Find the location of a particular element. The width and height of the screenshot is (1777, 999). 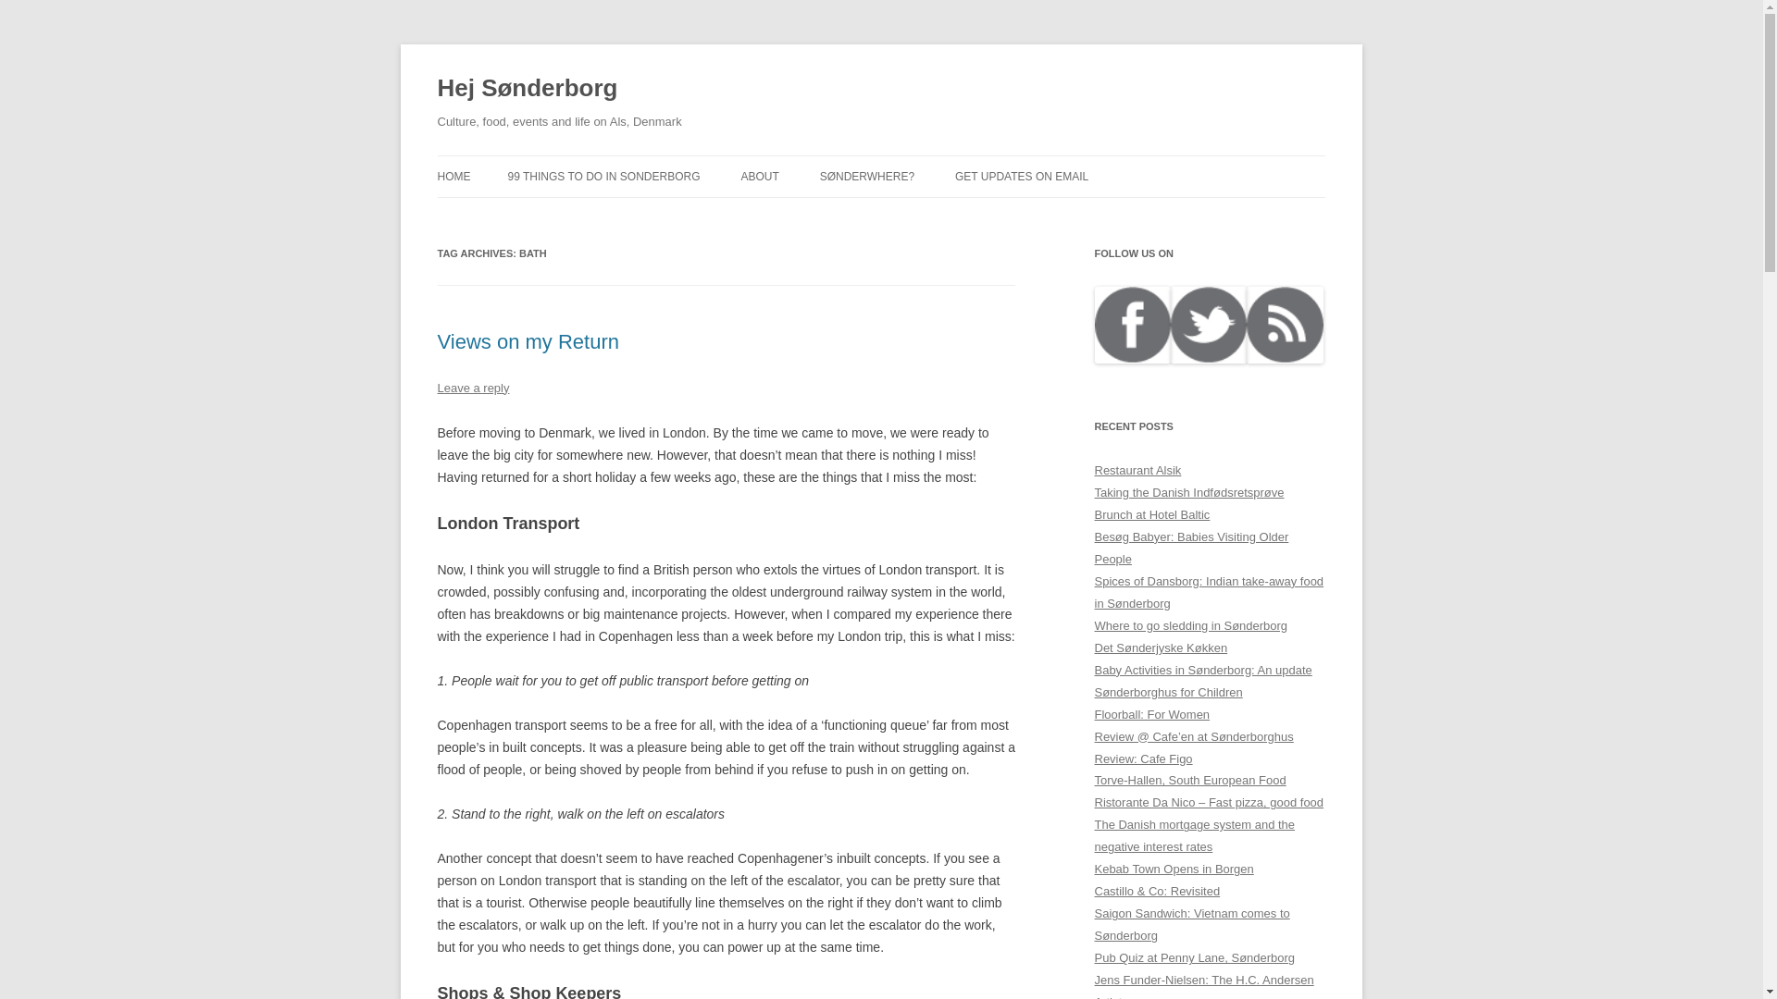

Follow Hej Sonderborg on Twitter is located at coordinates (1285, 359).